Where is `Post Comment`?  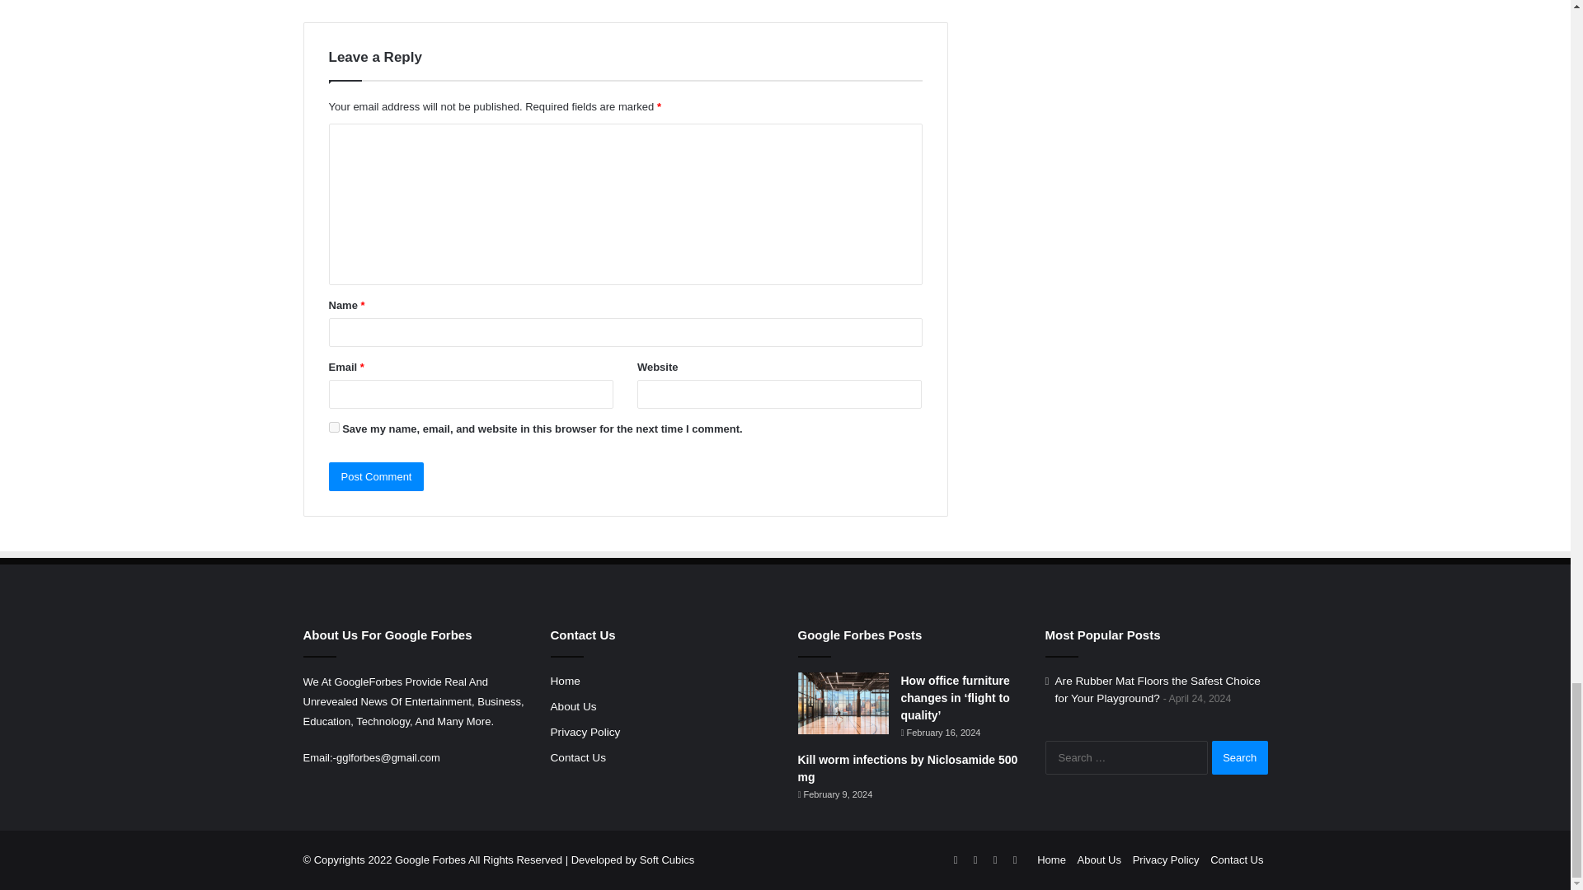
Post Comment is located at coordinates (376, 476).